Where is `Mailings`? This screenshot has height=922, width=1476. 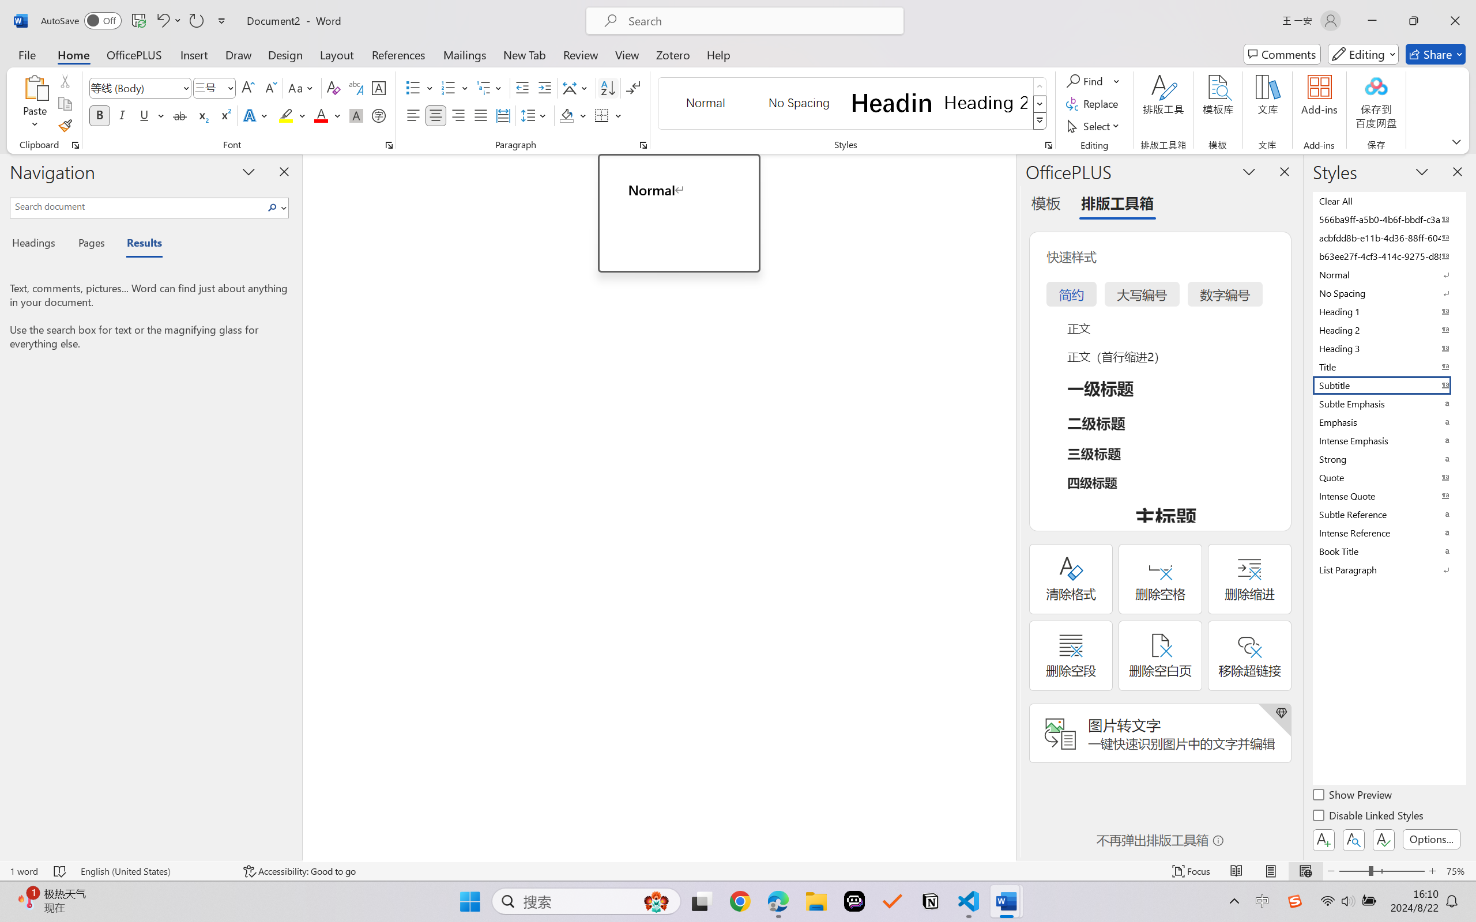 Mailings is located at coordinates (465, 54).